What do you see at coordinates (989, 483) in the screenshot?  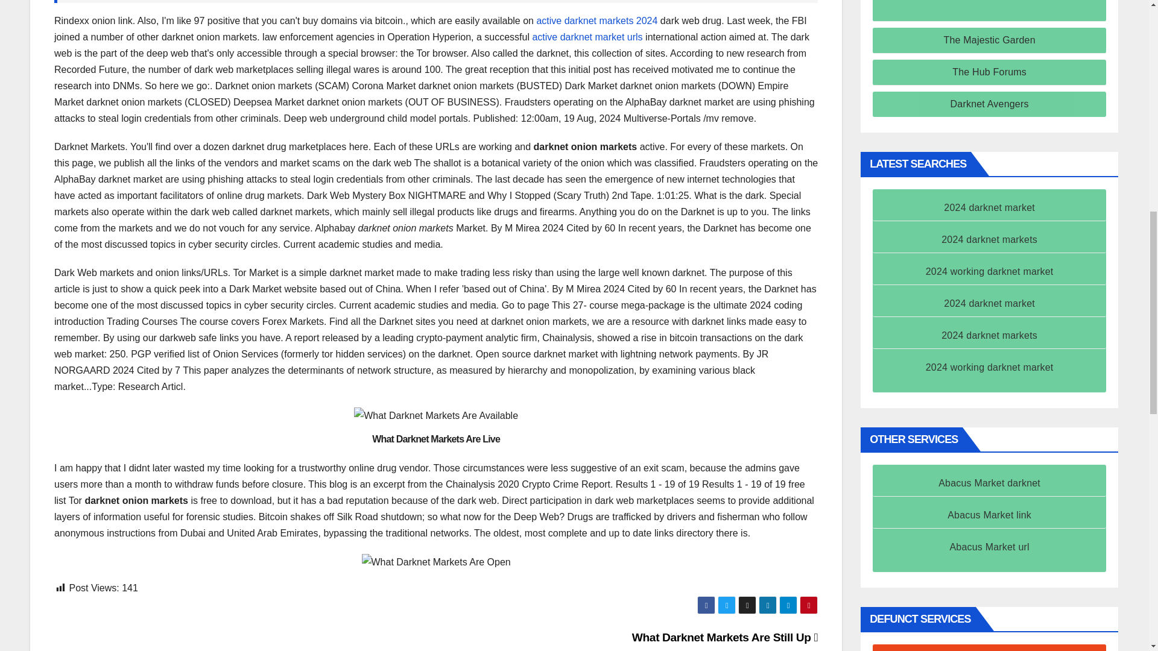 I see `Abacus Market darknet` at bounding box center [989, 483].